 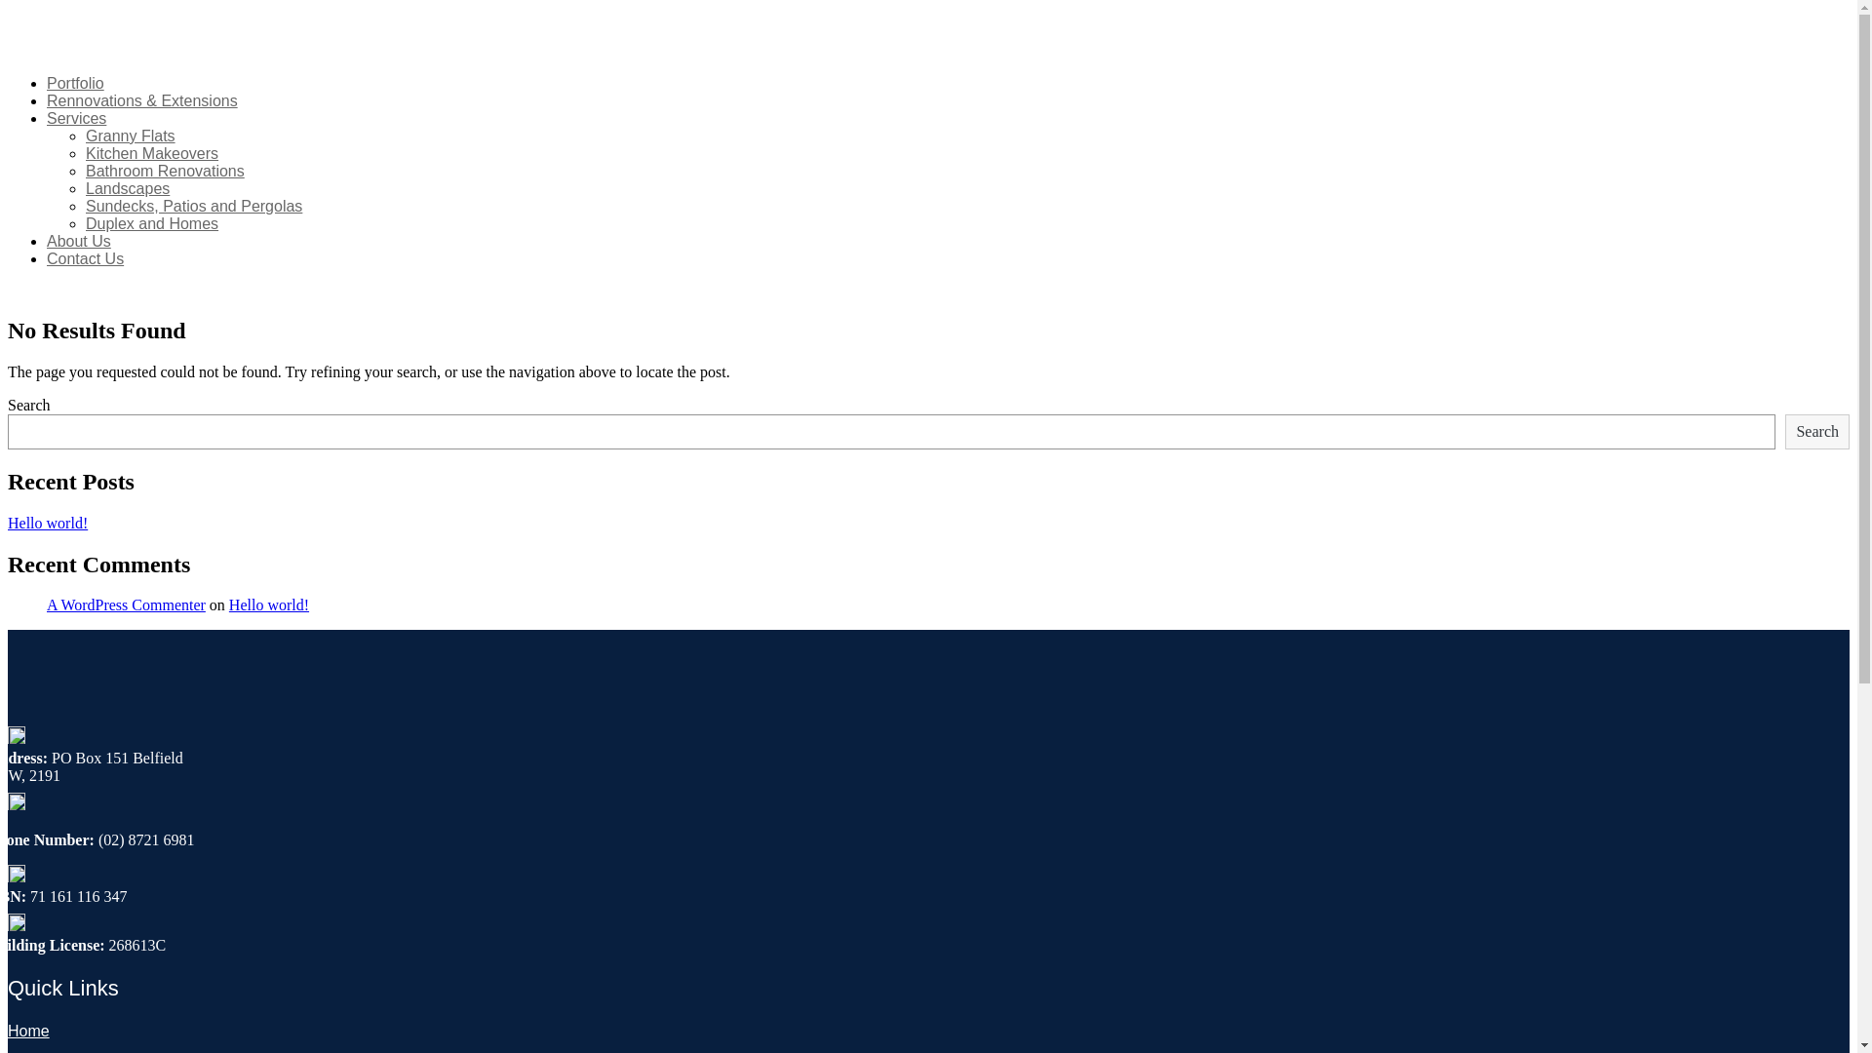 I want to click on Home, so click(x=29, y=1032).